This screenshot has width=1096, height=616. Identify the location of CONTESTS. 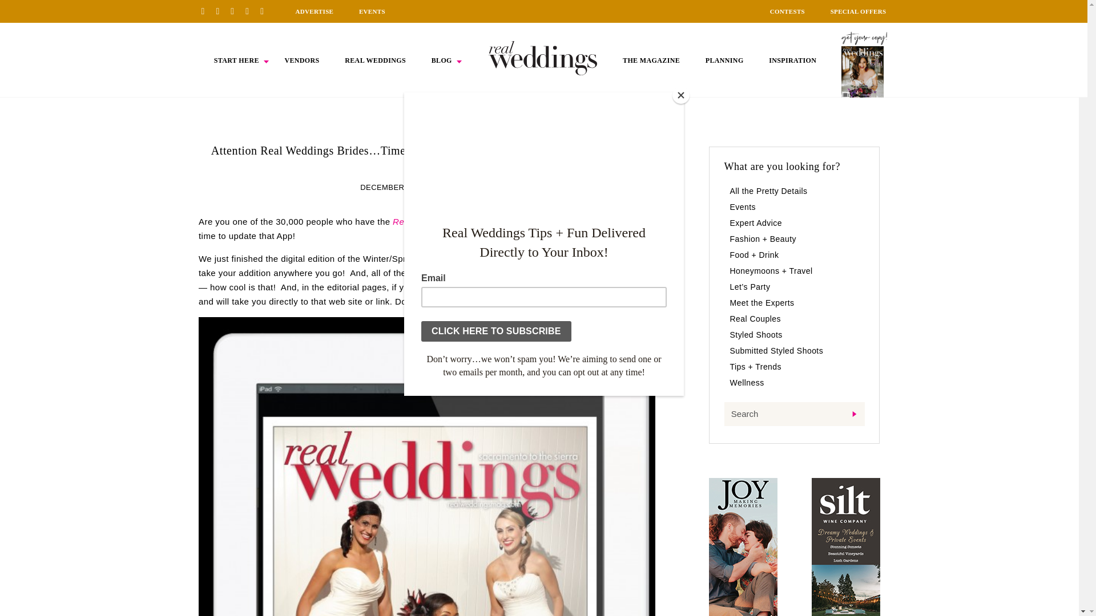
(787, 11).